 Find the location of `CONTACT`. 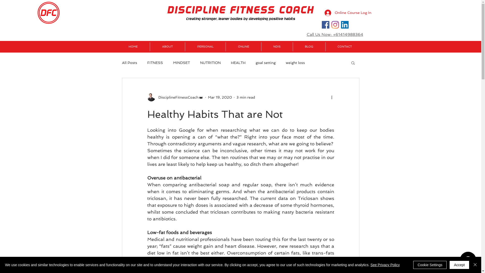

CONTACT is located at coordinates (345, 47).